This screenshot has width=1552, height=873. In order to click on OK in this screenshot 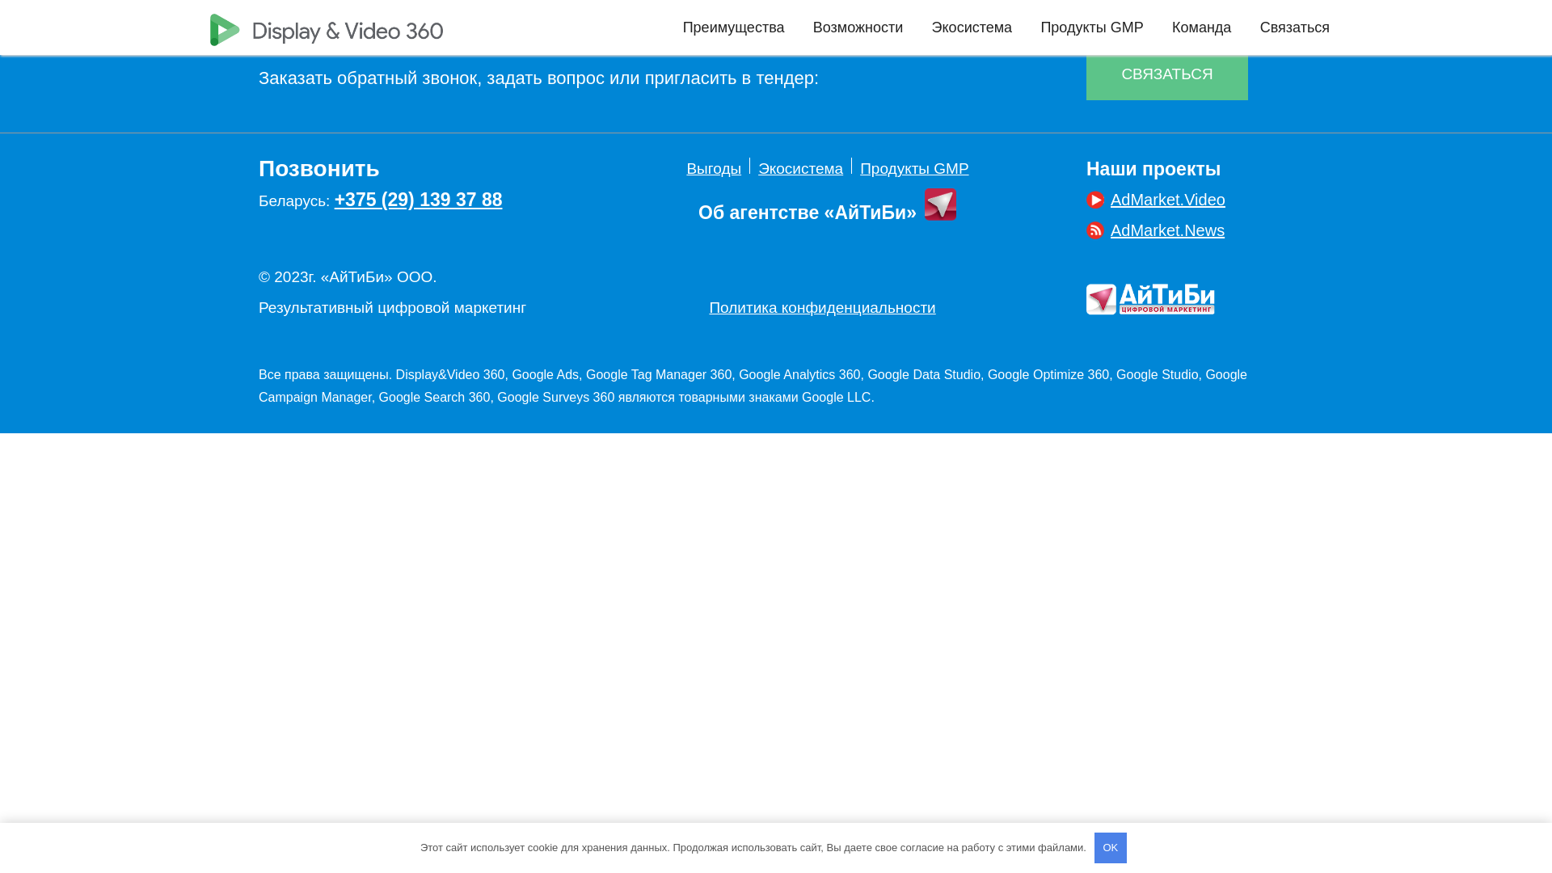, I will do `click(1111, 848)`.